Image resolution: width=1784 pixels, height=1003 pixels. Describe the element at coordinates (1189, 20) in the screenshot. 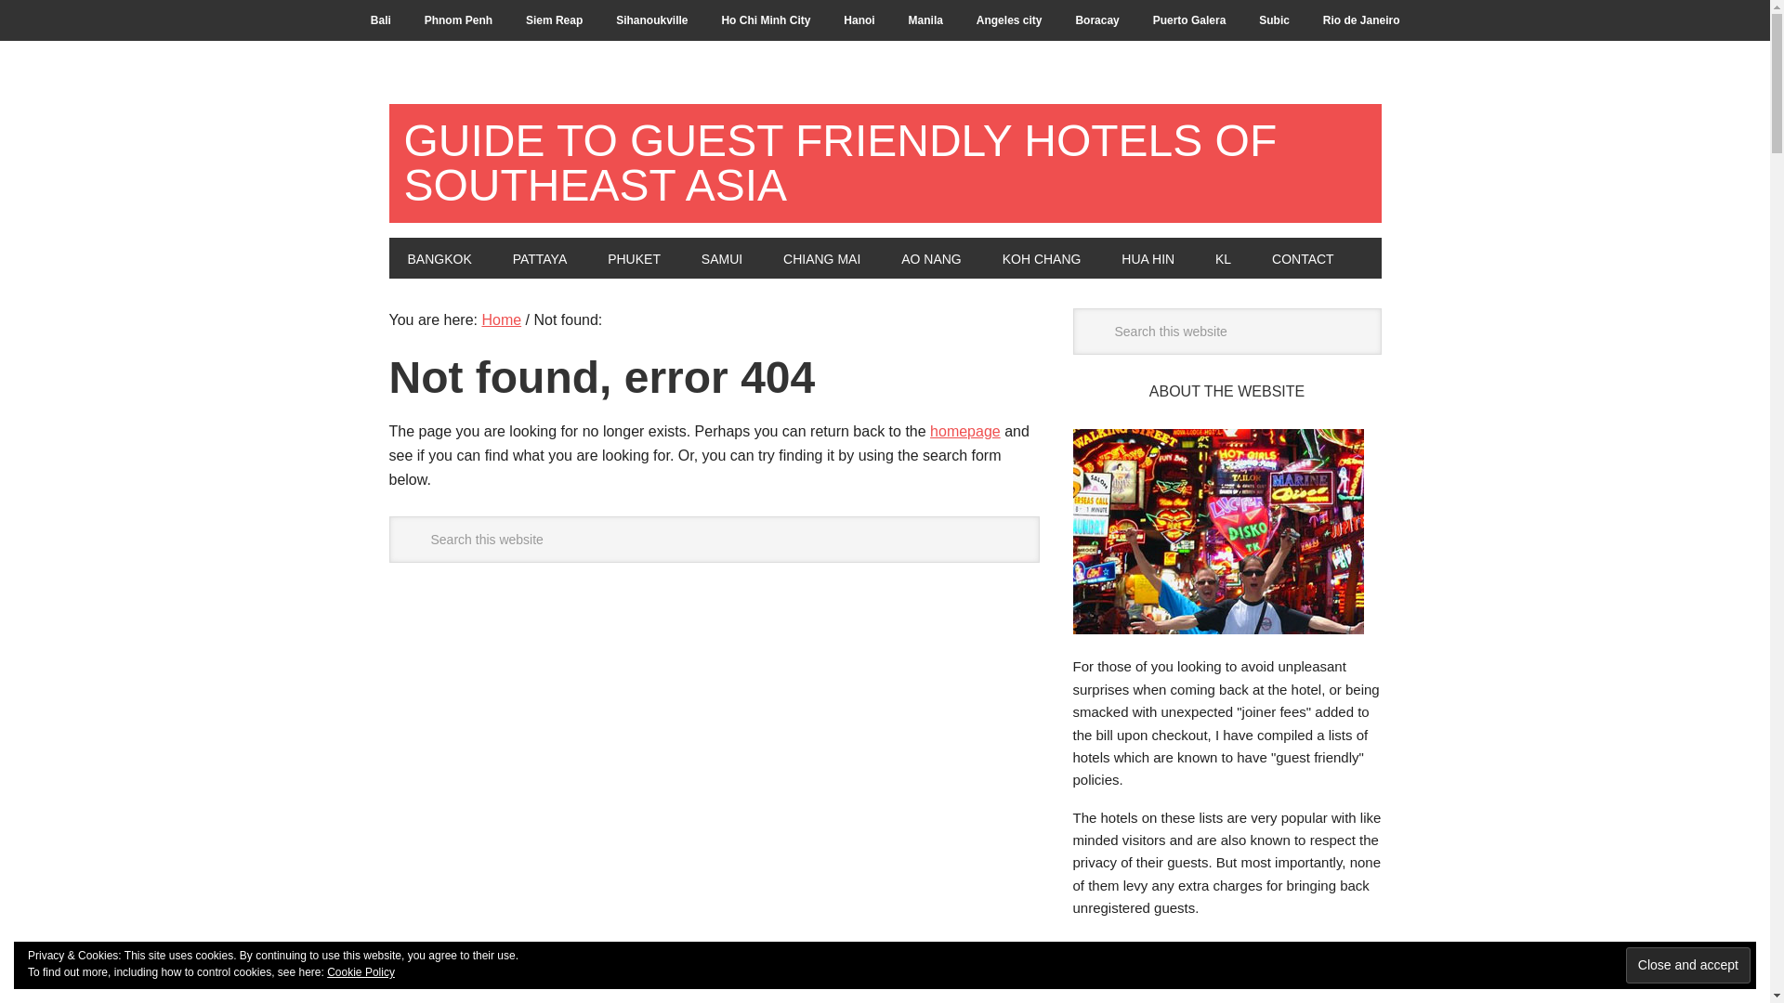

I see `Puerto Galera` at that location.